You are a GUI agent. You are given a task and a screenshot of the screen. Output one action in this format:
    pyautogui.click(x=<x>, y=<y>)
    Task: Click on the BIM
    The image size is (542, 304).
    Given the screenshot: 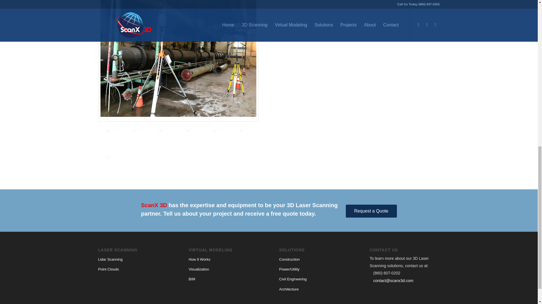 What is the action you would take?
    pyautogui.click(x=224, y=279)
    